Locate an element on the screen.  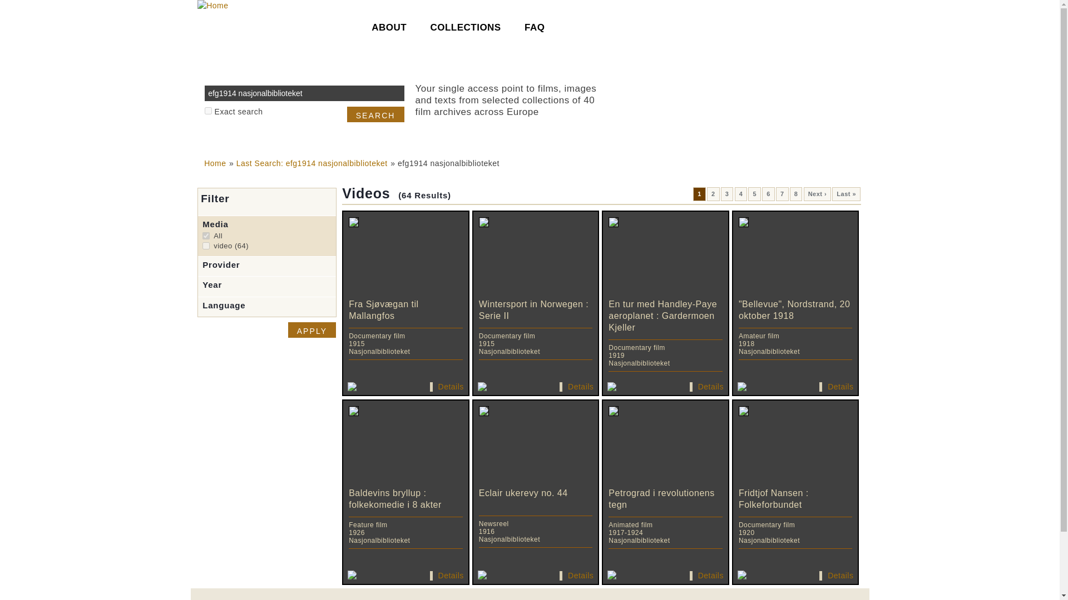
Apply is located at coordinates (312, 330).